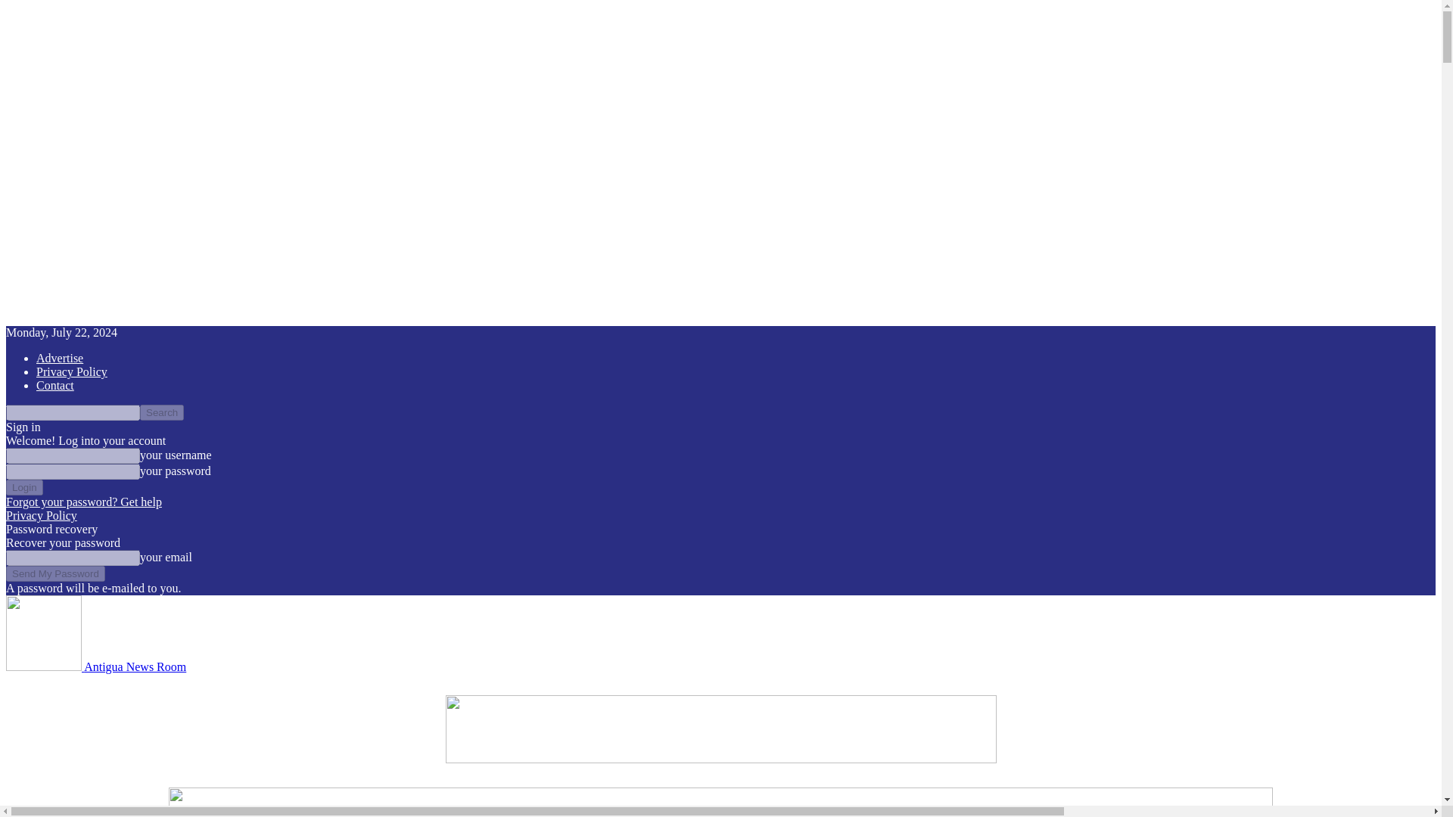  Describe the element at coordinates (95, 666) in the screenshot. I see `Antigua News Room` at that location.